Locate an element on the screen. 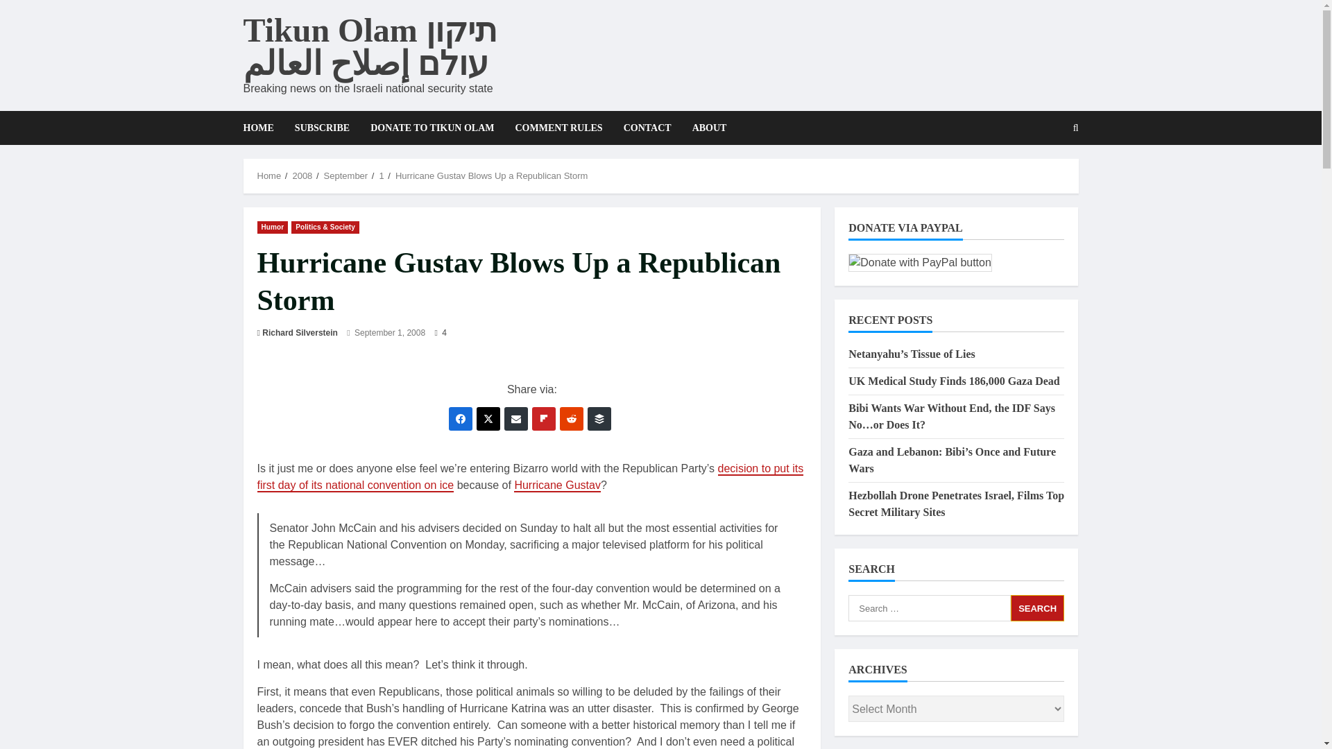 The height and width of the screenshot is (749, 1332). HOME is located at coordinates (262, 128).